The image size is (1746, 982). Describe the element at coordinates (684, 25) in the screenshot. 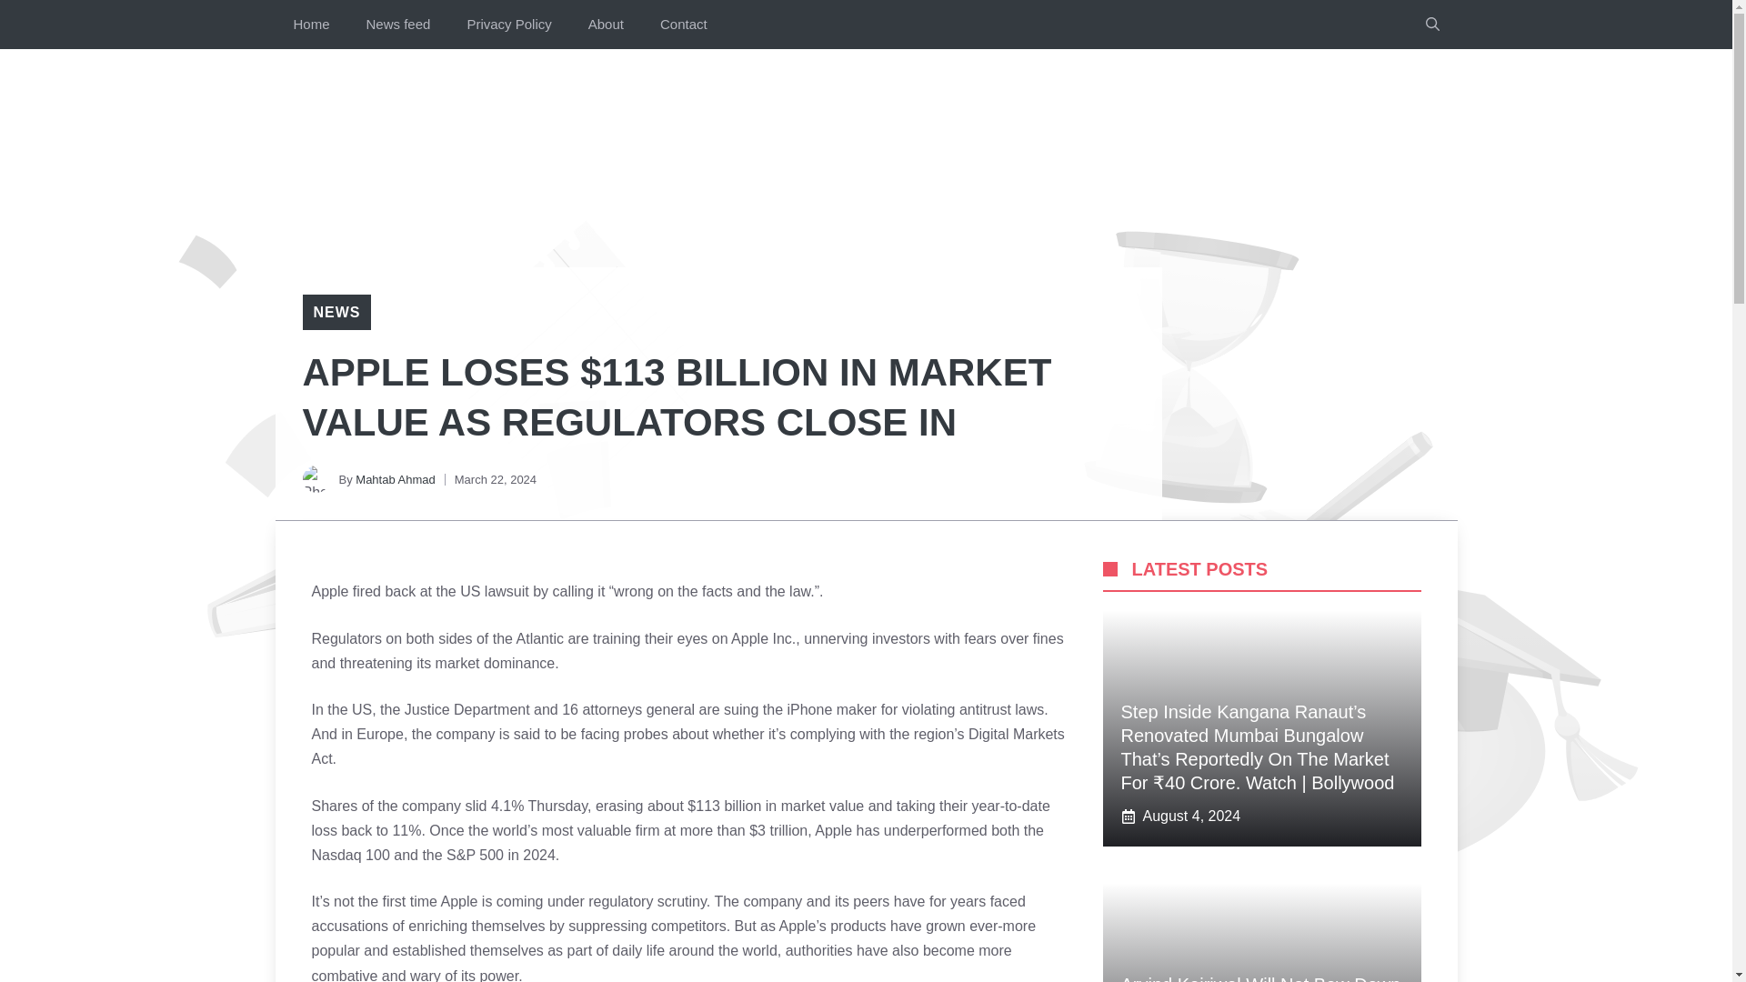

I see `Contact` at that location.